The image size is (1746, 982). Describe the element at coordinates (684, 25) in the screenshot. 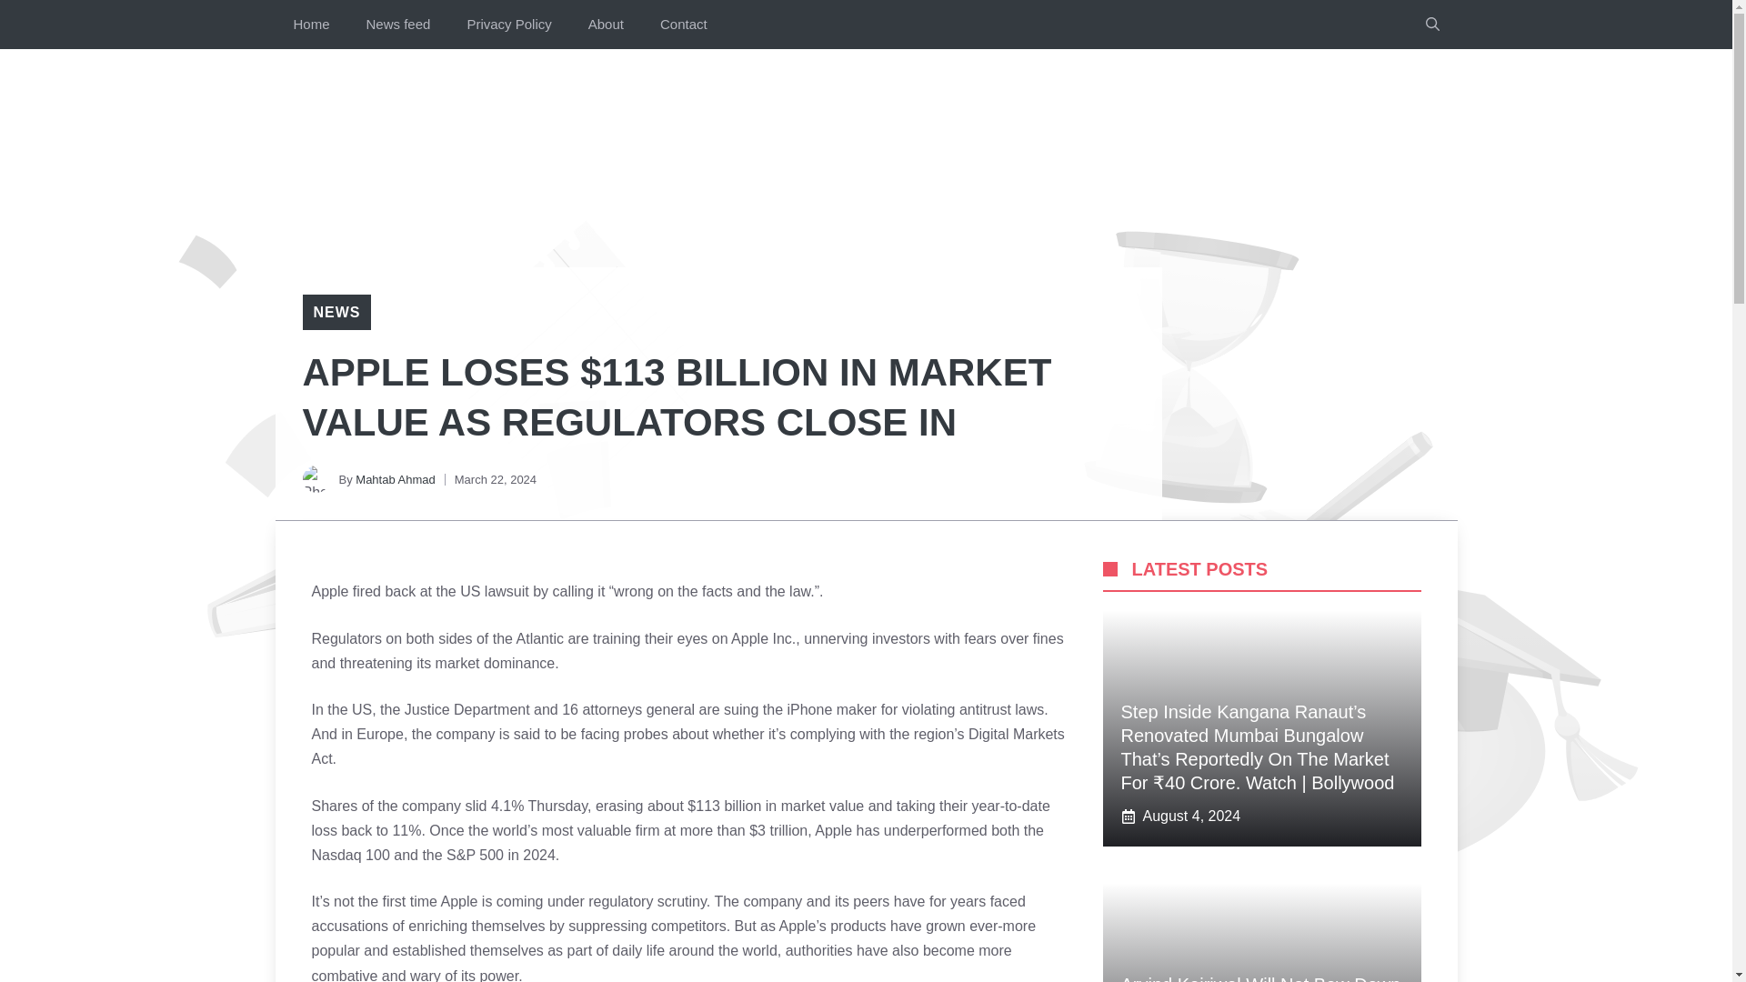

I see `Contact` at that location.